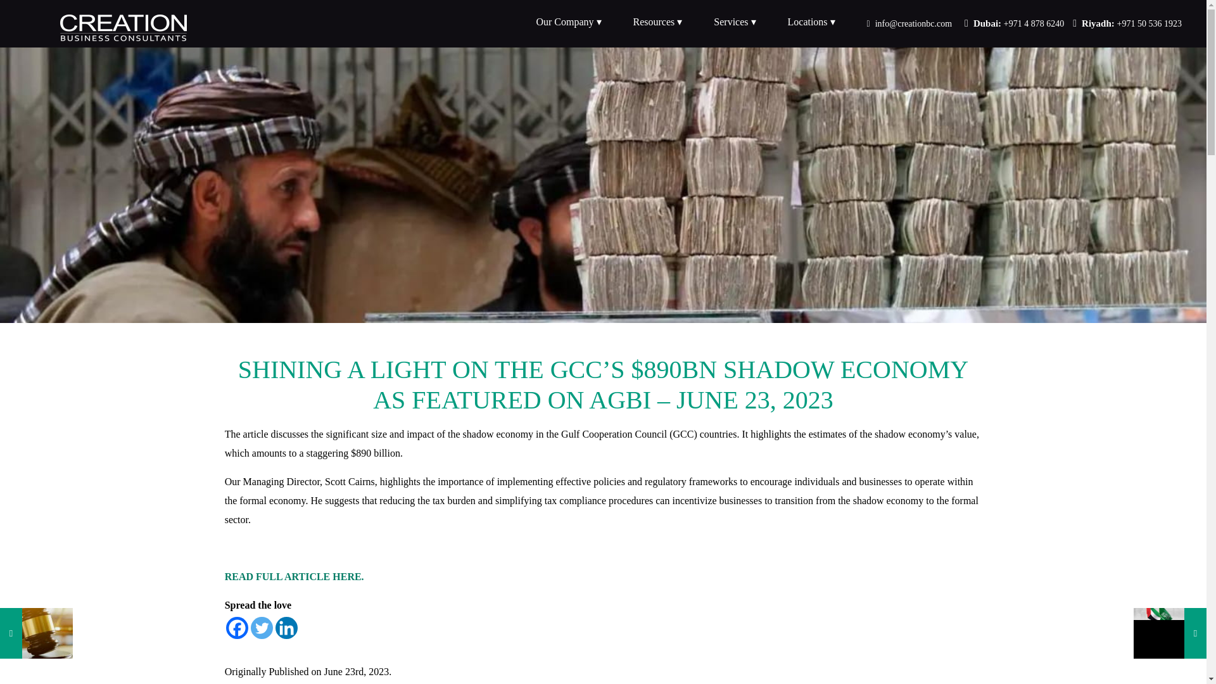 Image resolution: width=1216 pixels, height=684 pixels. I want to click on Twitter, so click(958, 19).